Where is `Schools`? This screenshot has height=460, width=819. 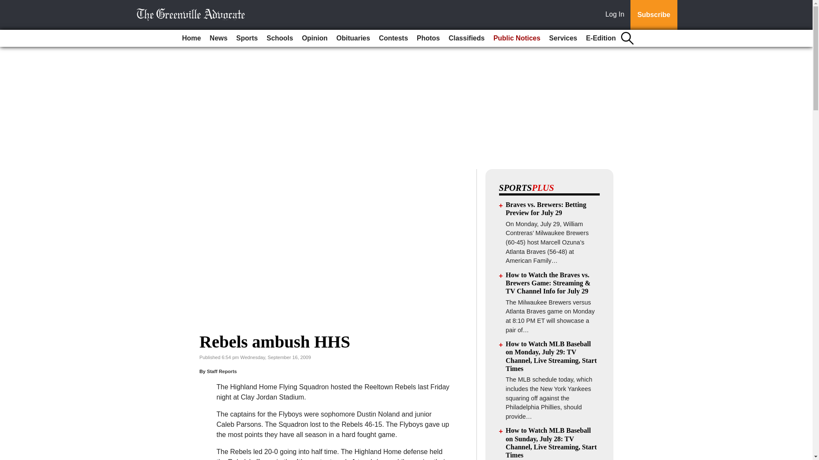
Schools is located at coordinates (280, 38).